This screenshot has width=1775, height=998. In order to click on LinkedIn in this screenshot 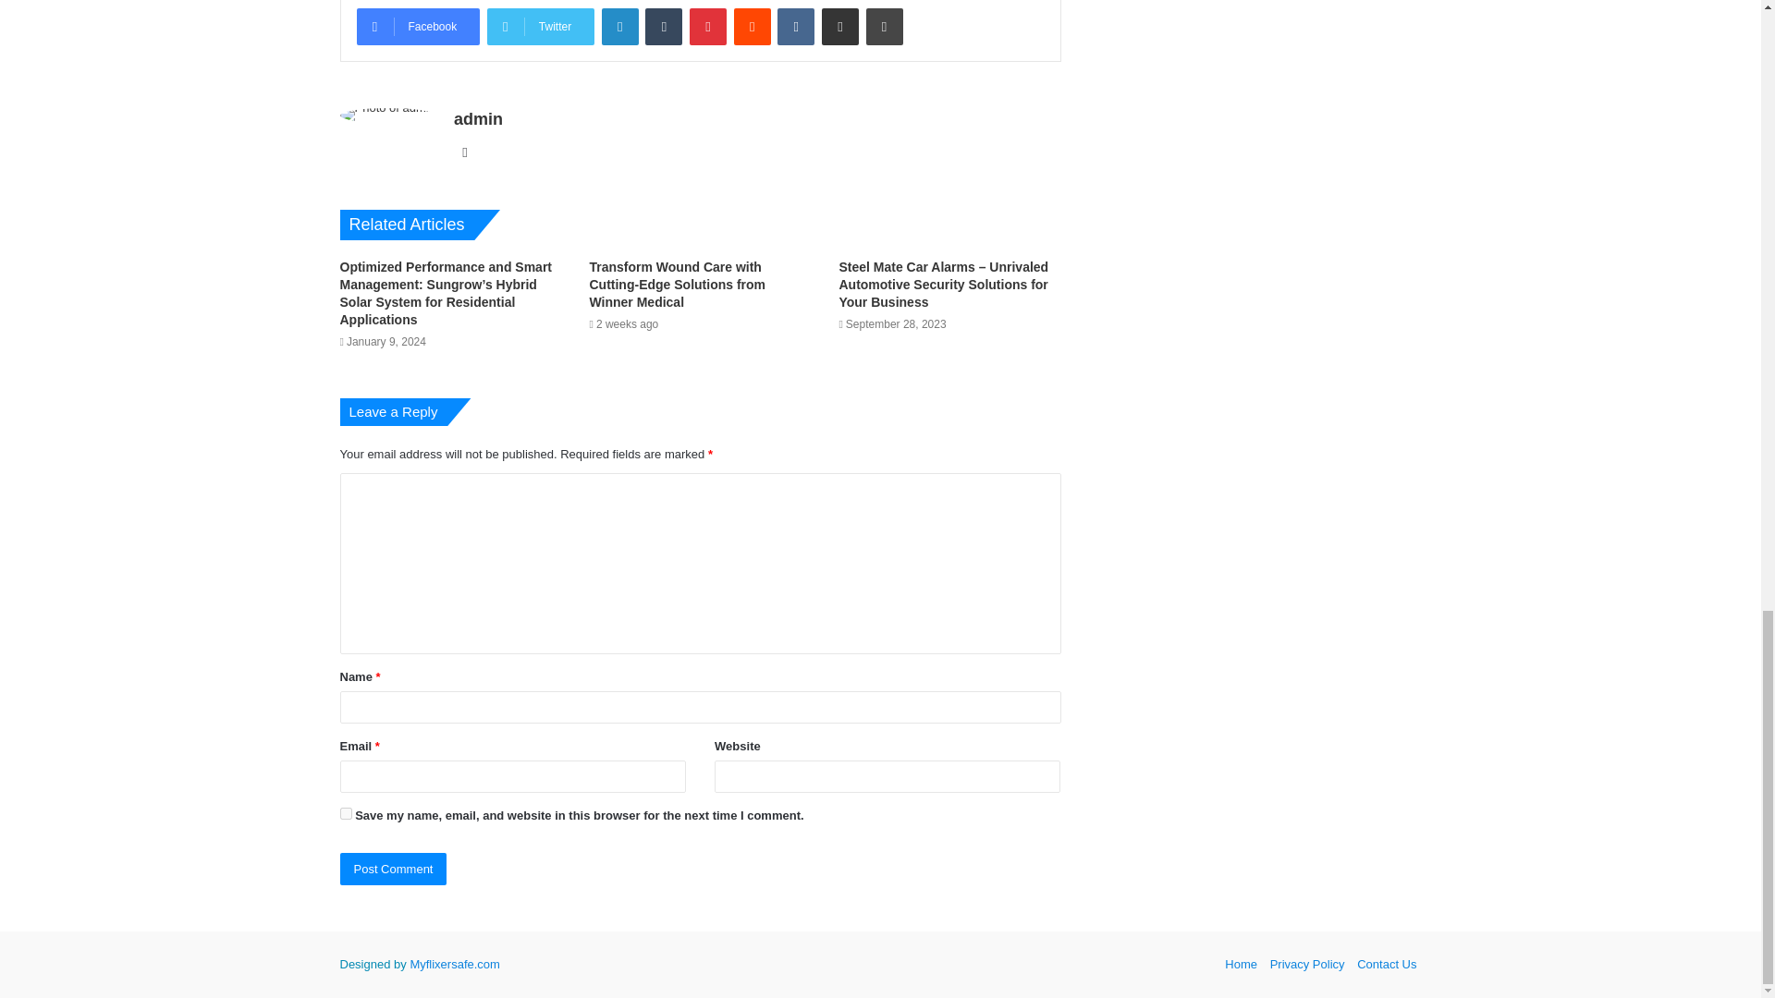, I will do `click(619, 26)`.